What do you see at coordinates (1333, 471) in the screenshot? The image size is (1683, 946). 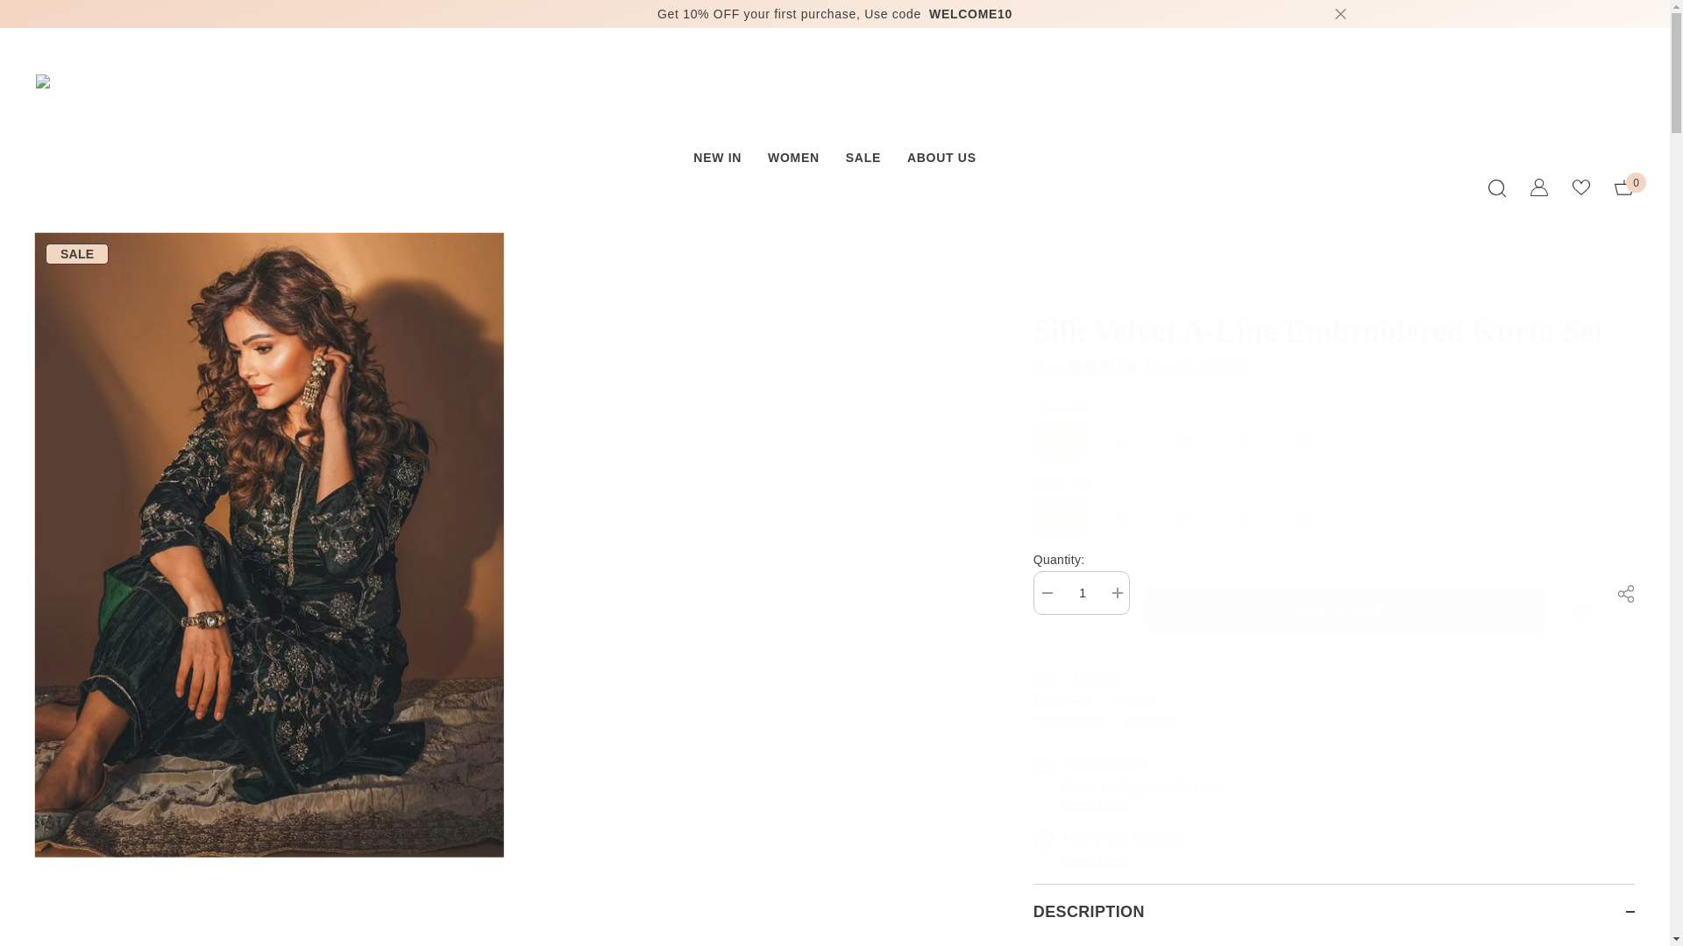 I see `Log in` at bounding box center [1333, 471].